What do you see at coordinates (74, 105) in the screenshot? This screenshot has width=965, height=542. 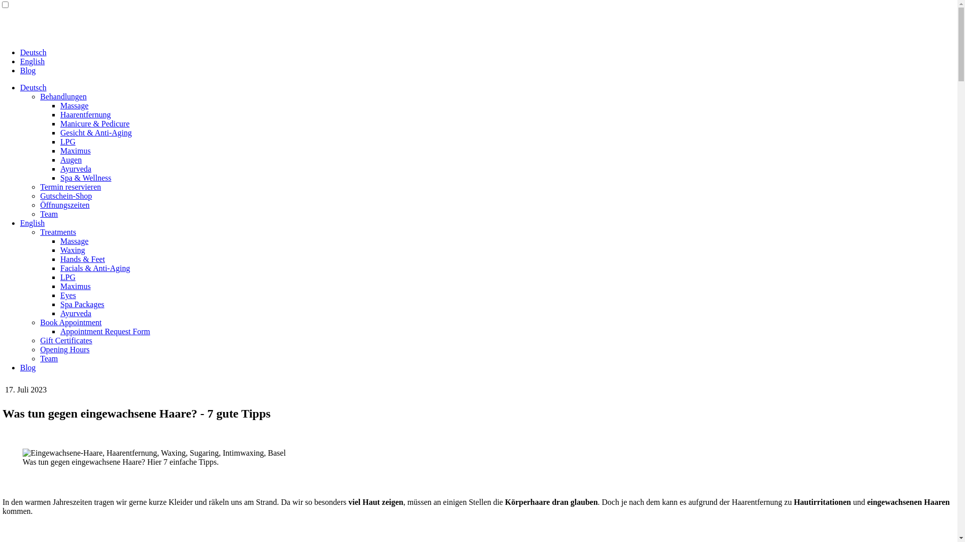 I see `Massage` at bounding box center [74, 105].